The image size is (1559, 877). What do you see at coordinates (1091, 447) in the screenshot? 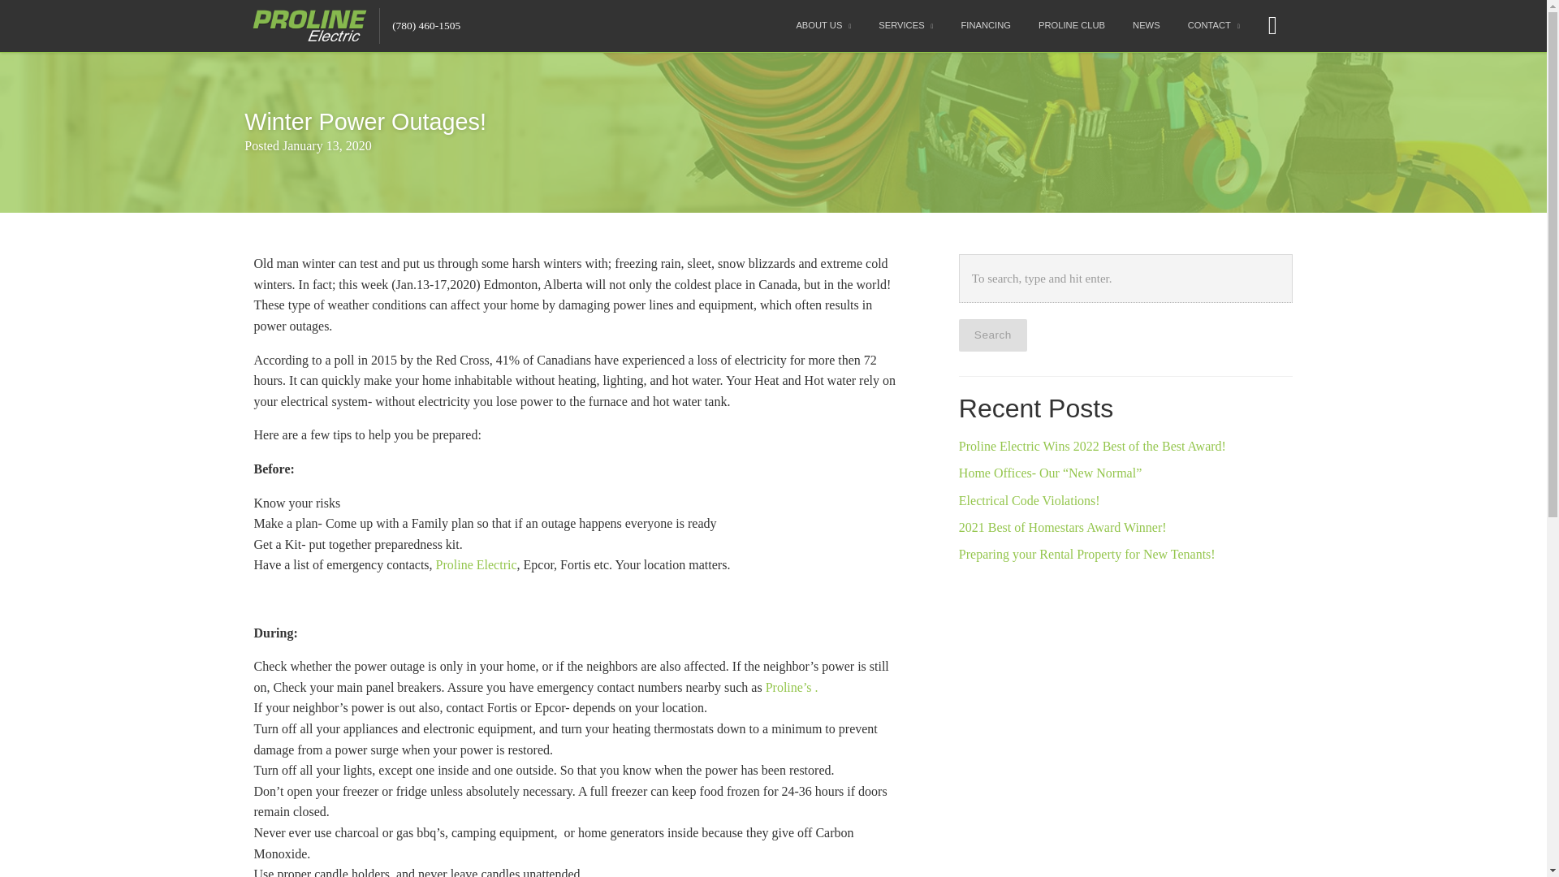
I see `Proline Electric Wins 2022 Best of the Best Award!` at bounding box center [1091, 447].